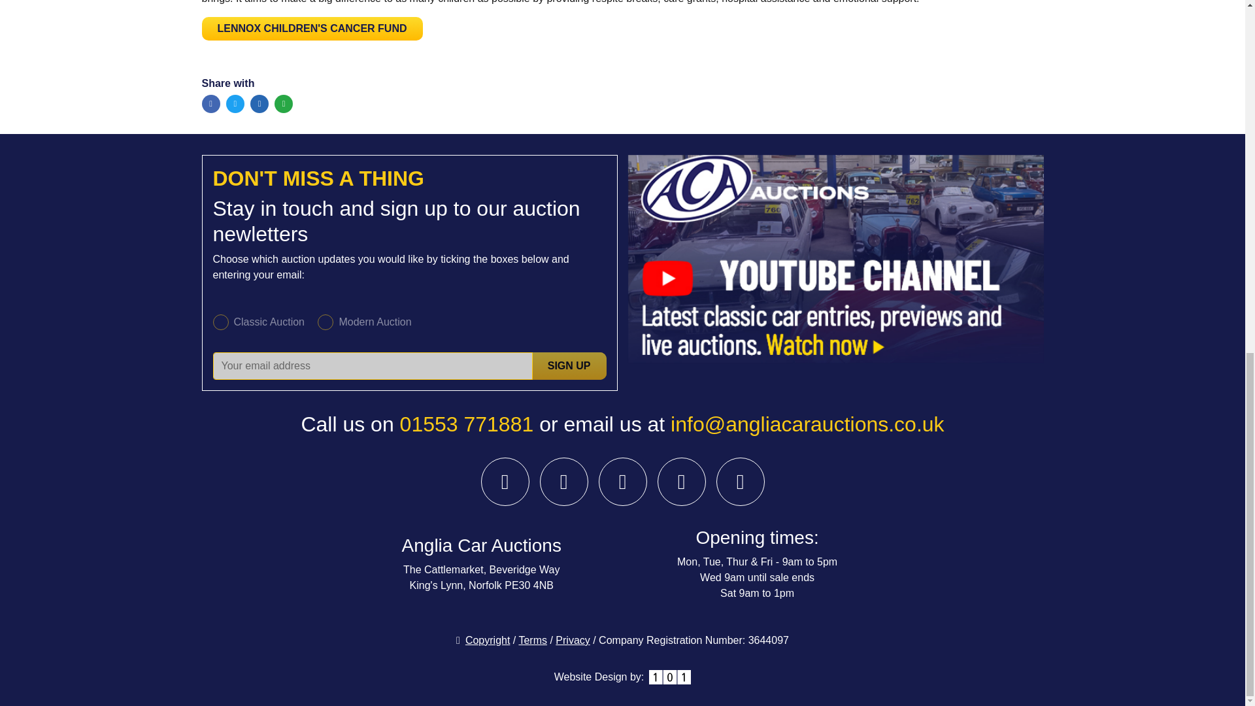 The height and width of the screenshot is (706, 1255). What do you see at coordinates (284, 103) in the screenshot?
I see `Email` at bounding box center [284, 103].